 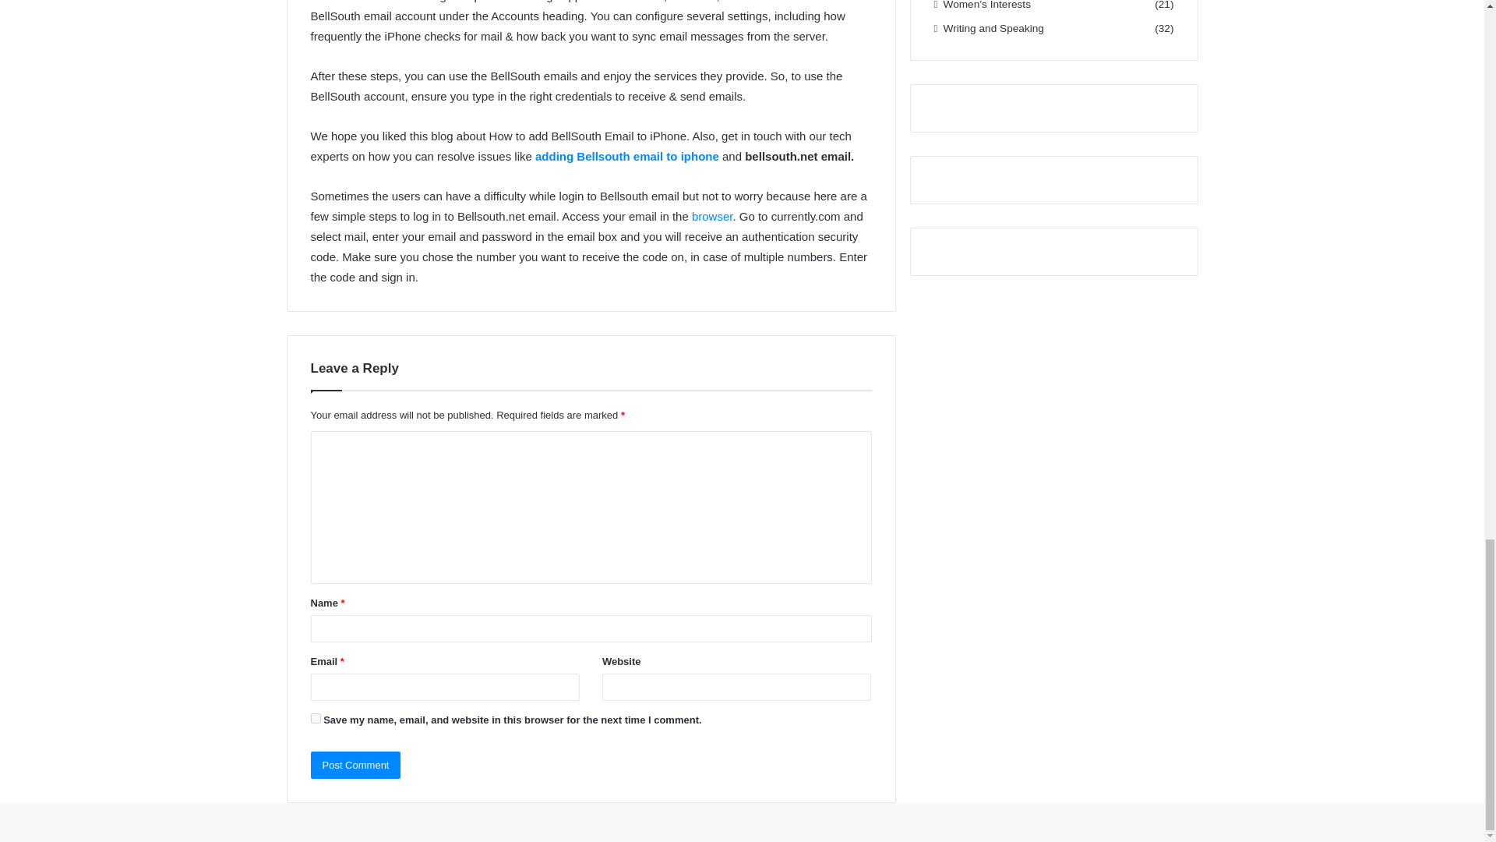 I want to click on Post Comment, so click(x=355, y=766).